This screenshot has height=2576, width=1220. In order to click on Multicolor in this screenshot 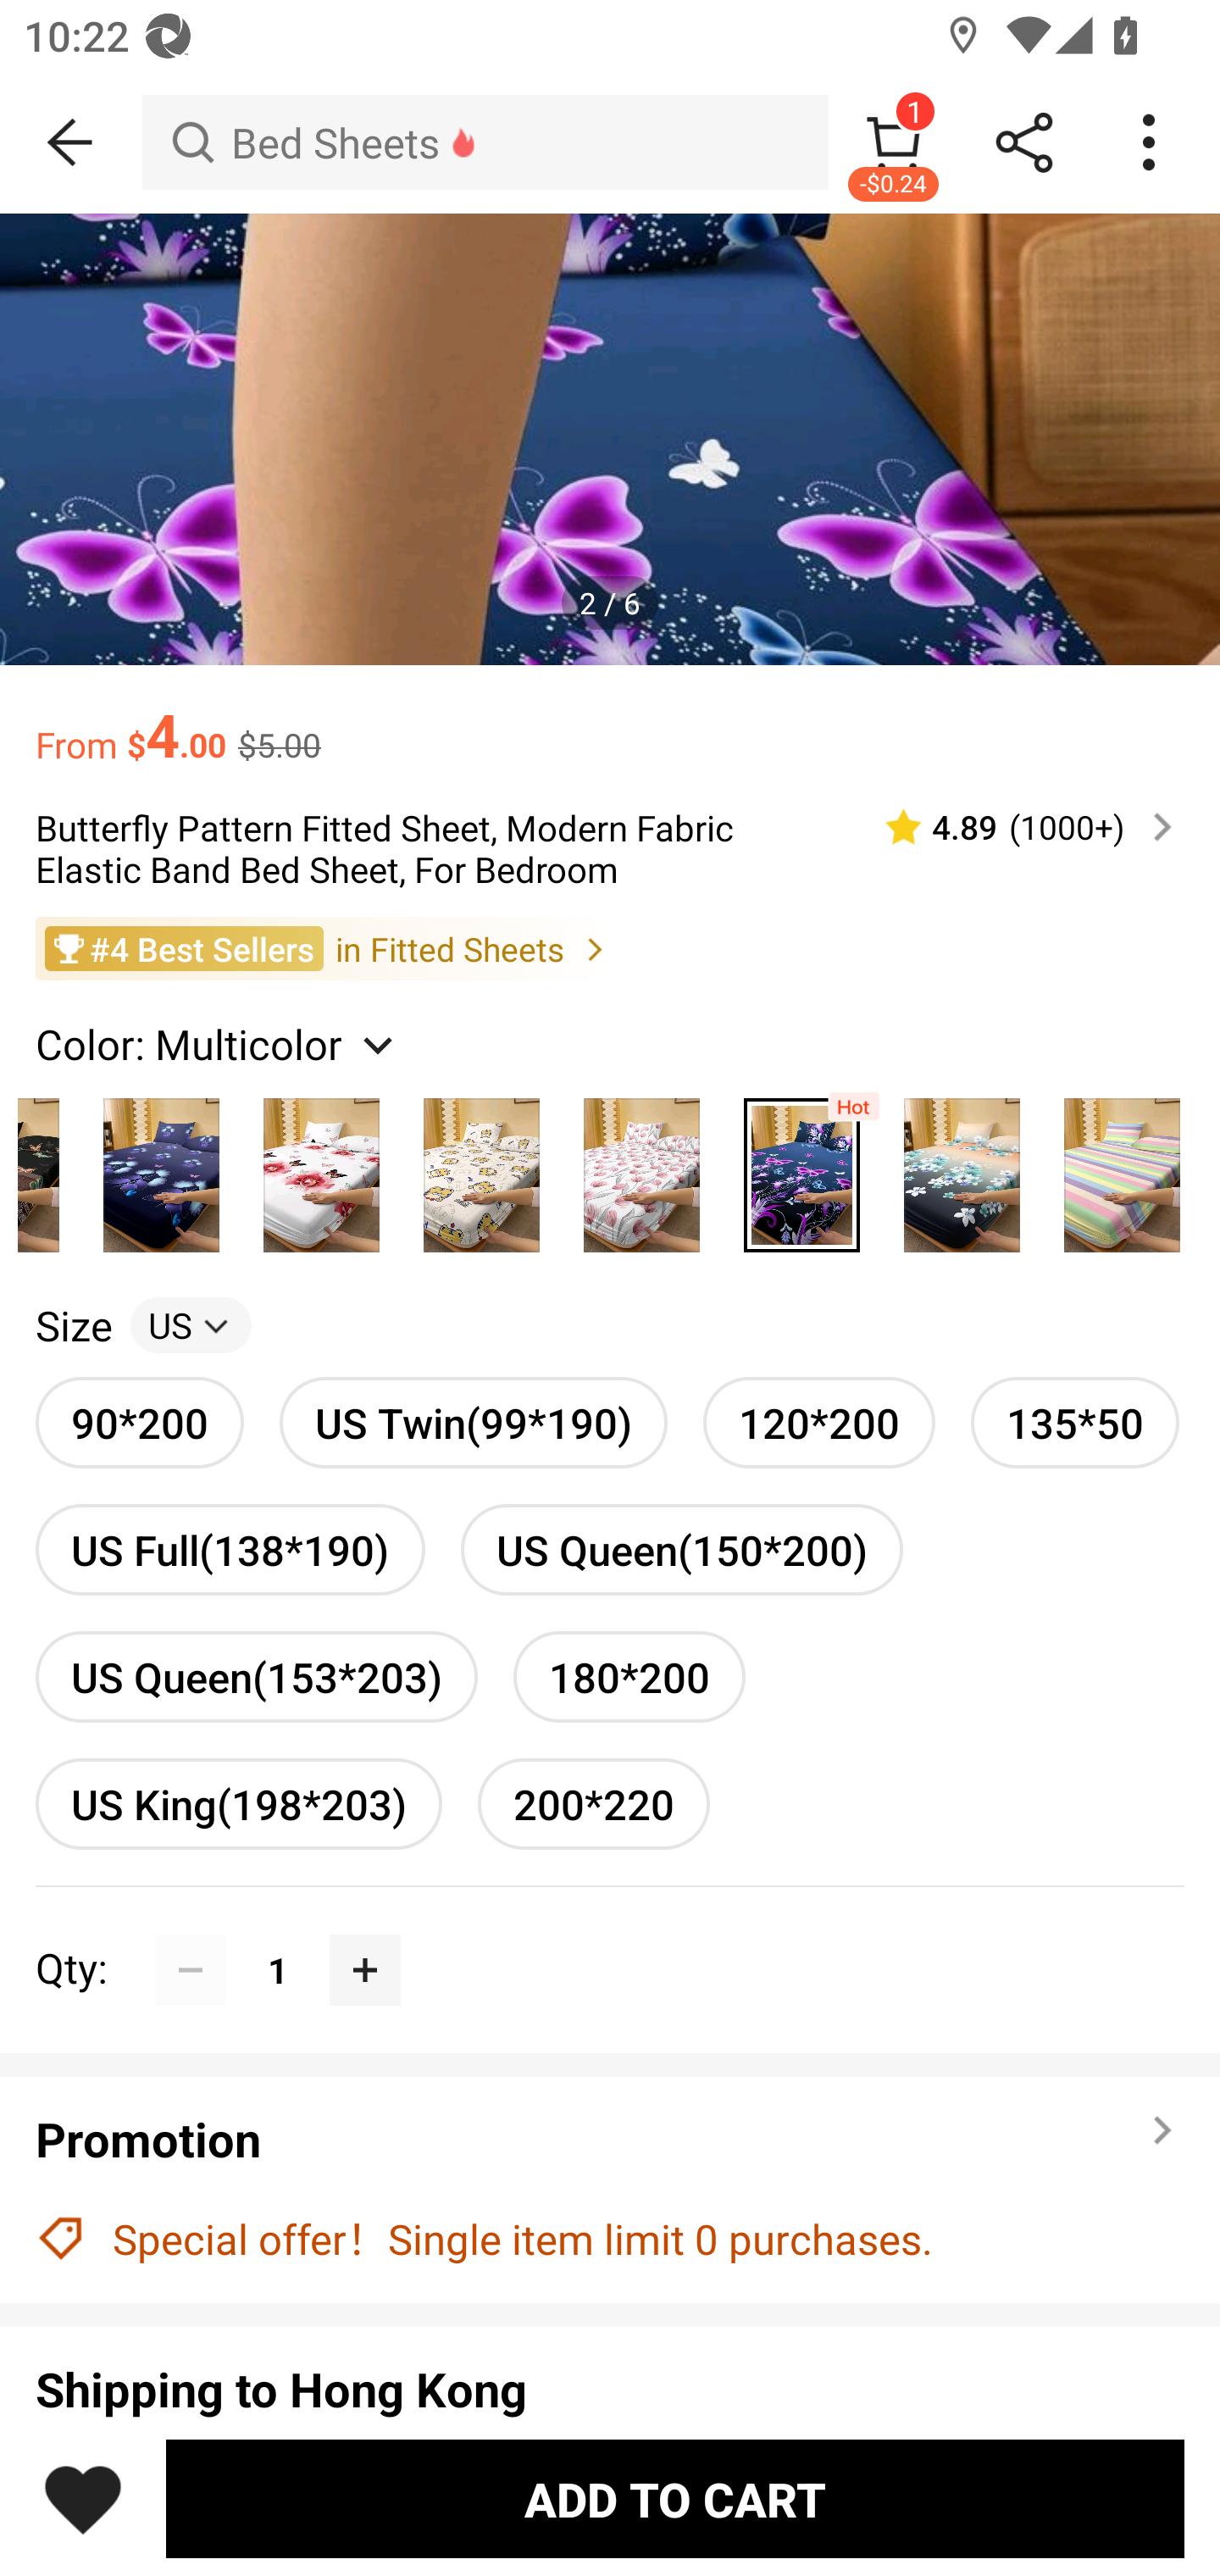, I will do `click(321, 1166)`.